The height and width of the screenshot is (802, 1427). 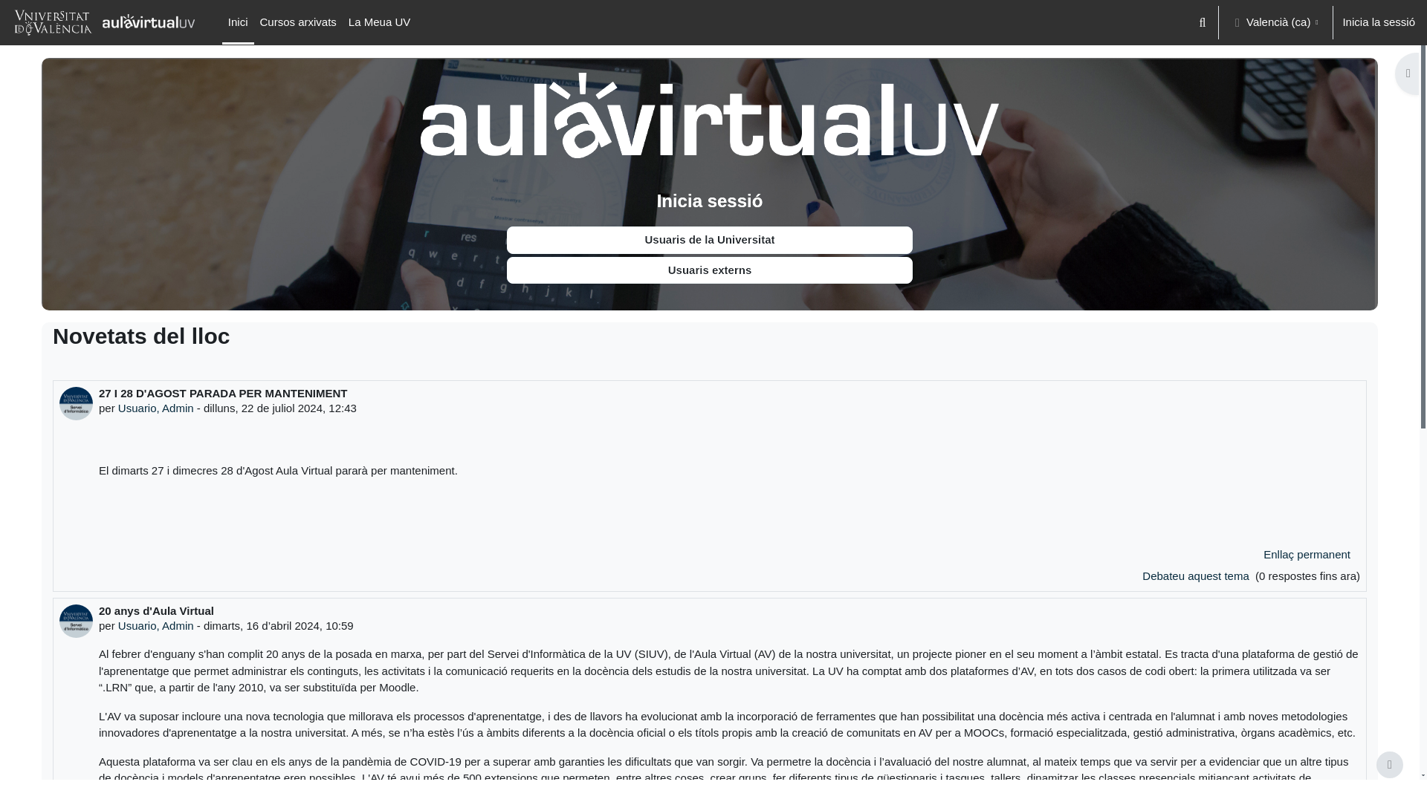 I want to click on Catalan, so click(x=297, y=22).